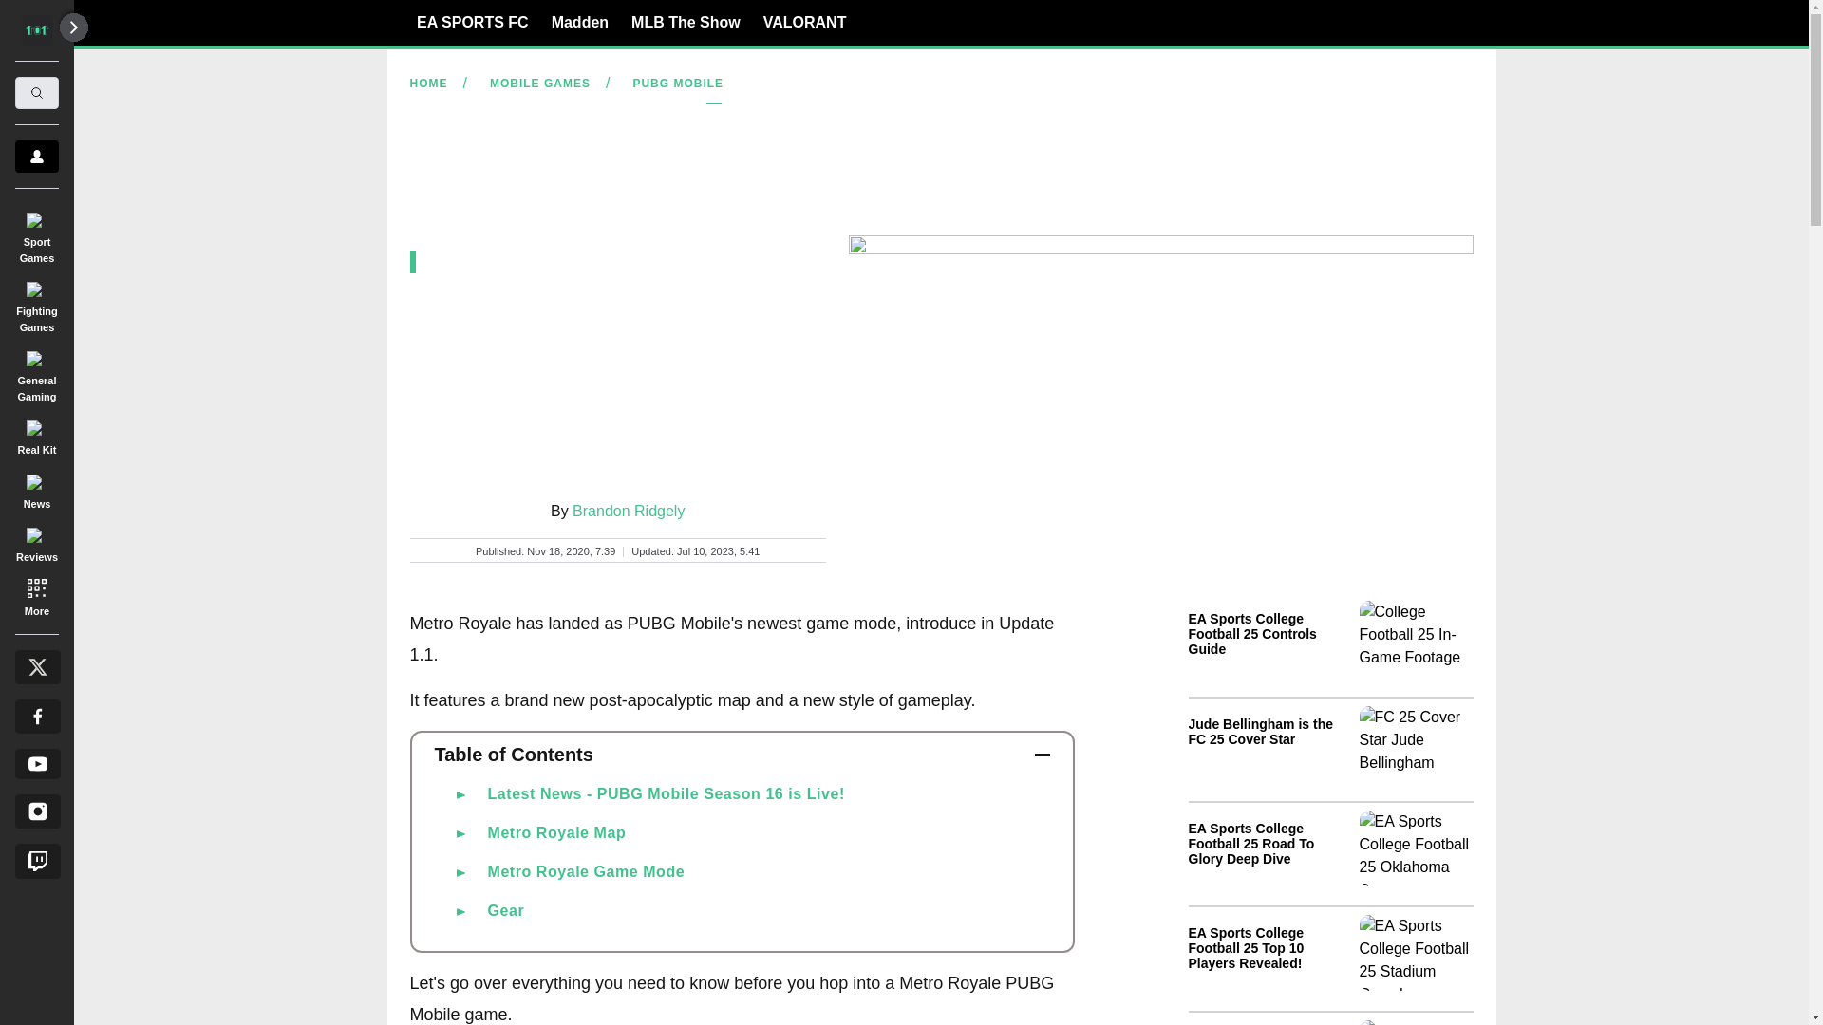  Describe the element at coordinates (473, 22) in the screenshot. I see `EA SPORTS FC` at that location.